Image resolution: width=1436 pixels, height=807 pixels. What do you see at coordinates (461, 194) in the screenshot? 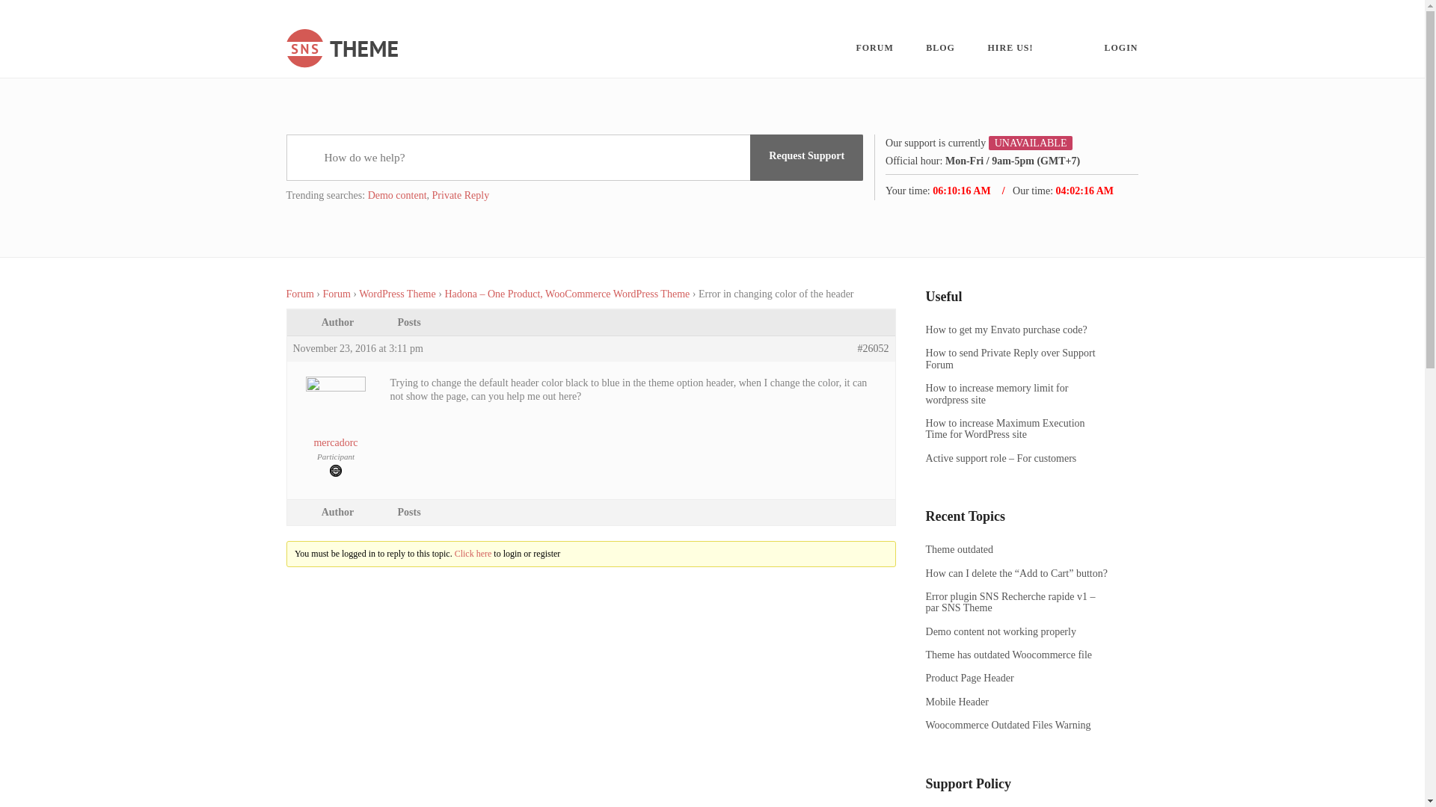
I see `Private Reply` at bounding box center [461, 194].